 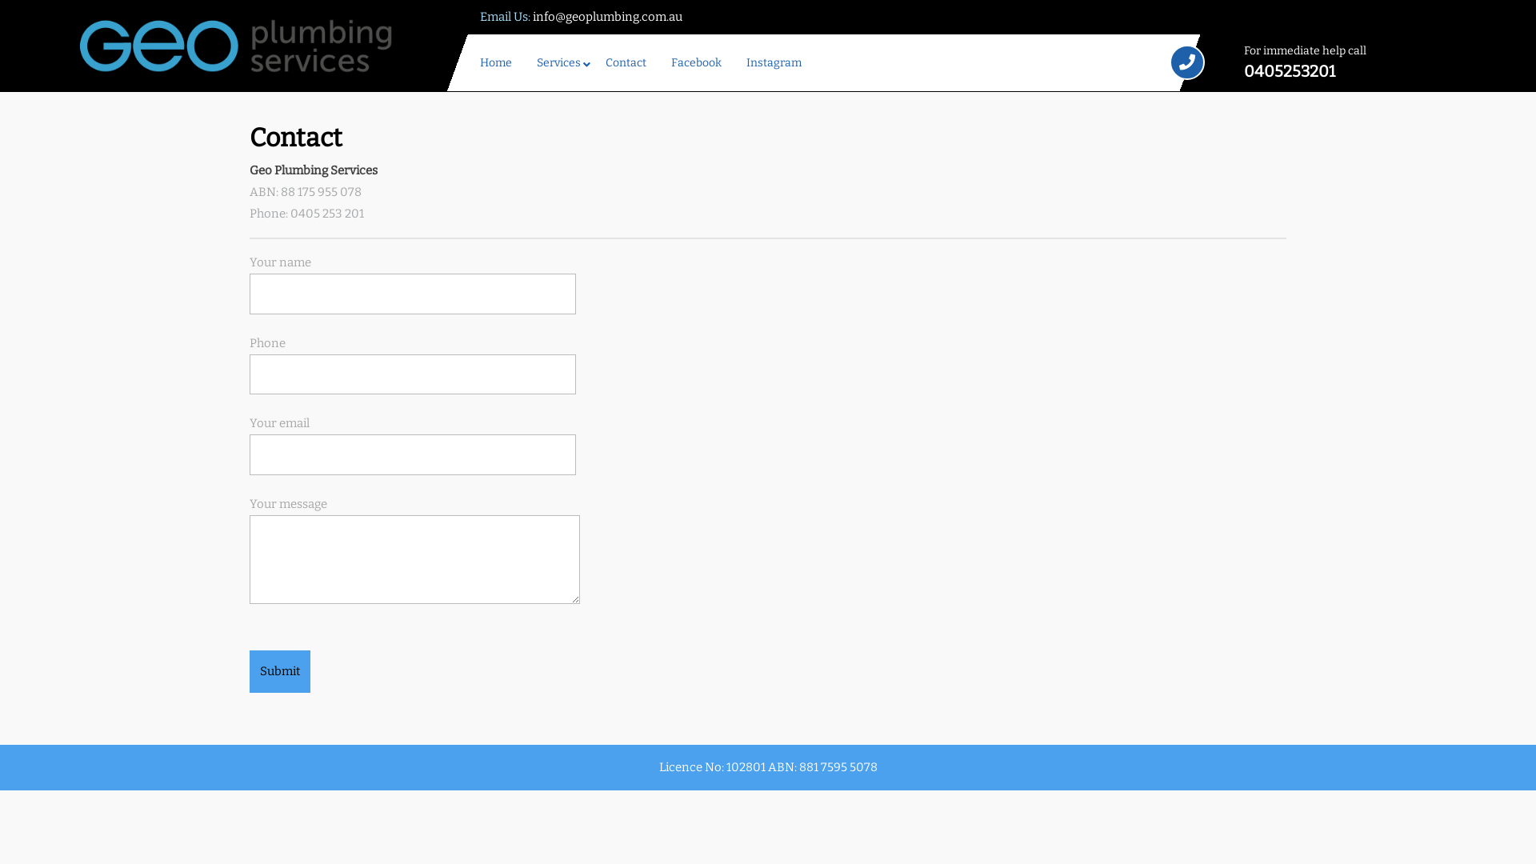 I want to click on Email Us: info@geoplumbing.com.au
info@geoplumbing.com.au, so click(x=581, y=17).